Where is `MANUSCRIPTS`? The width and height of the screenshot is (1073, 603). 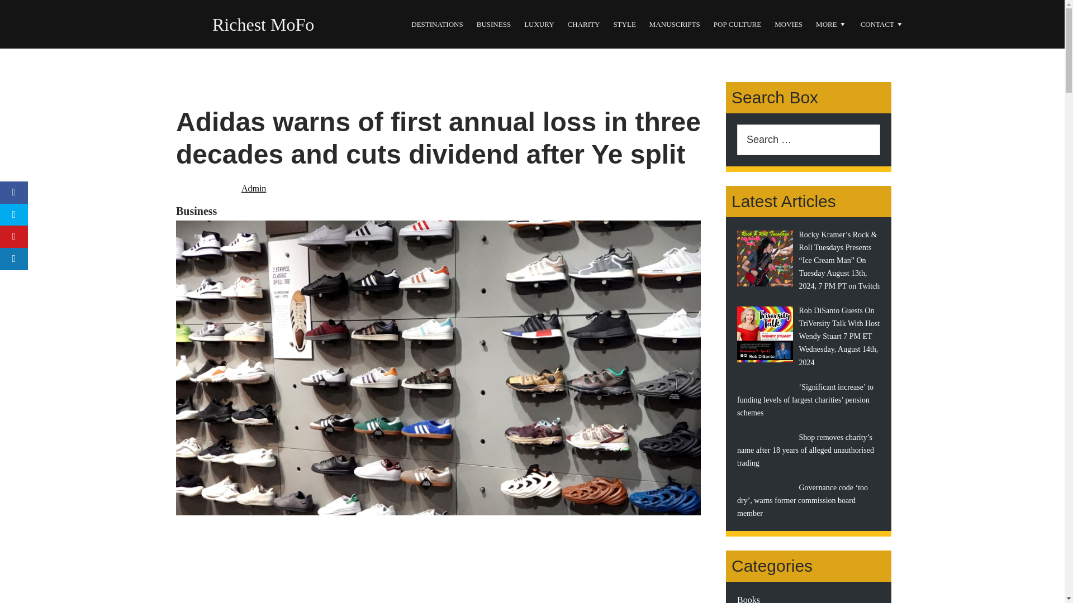 MANUSCRIPTS is located at coordinates (675, 25).